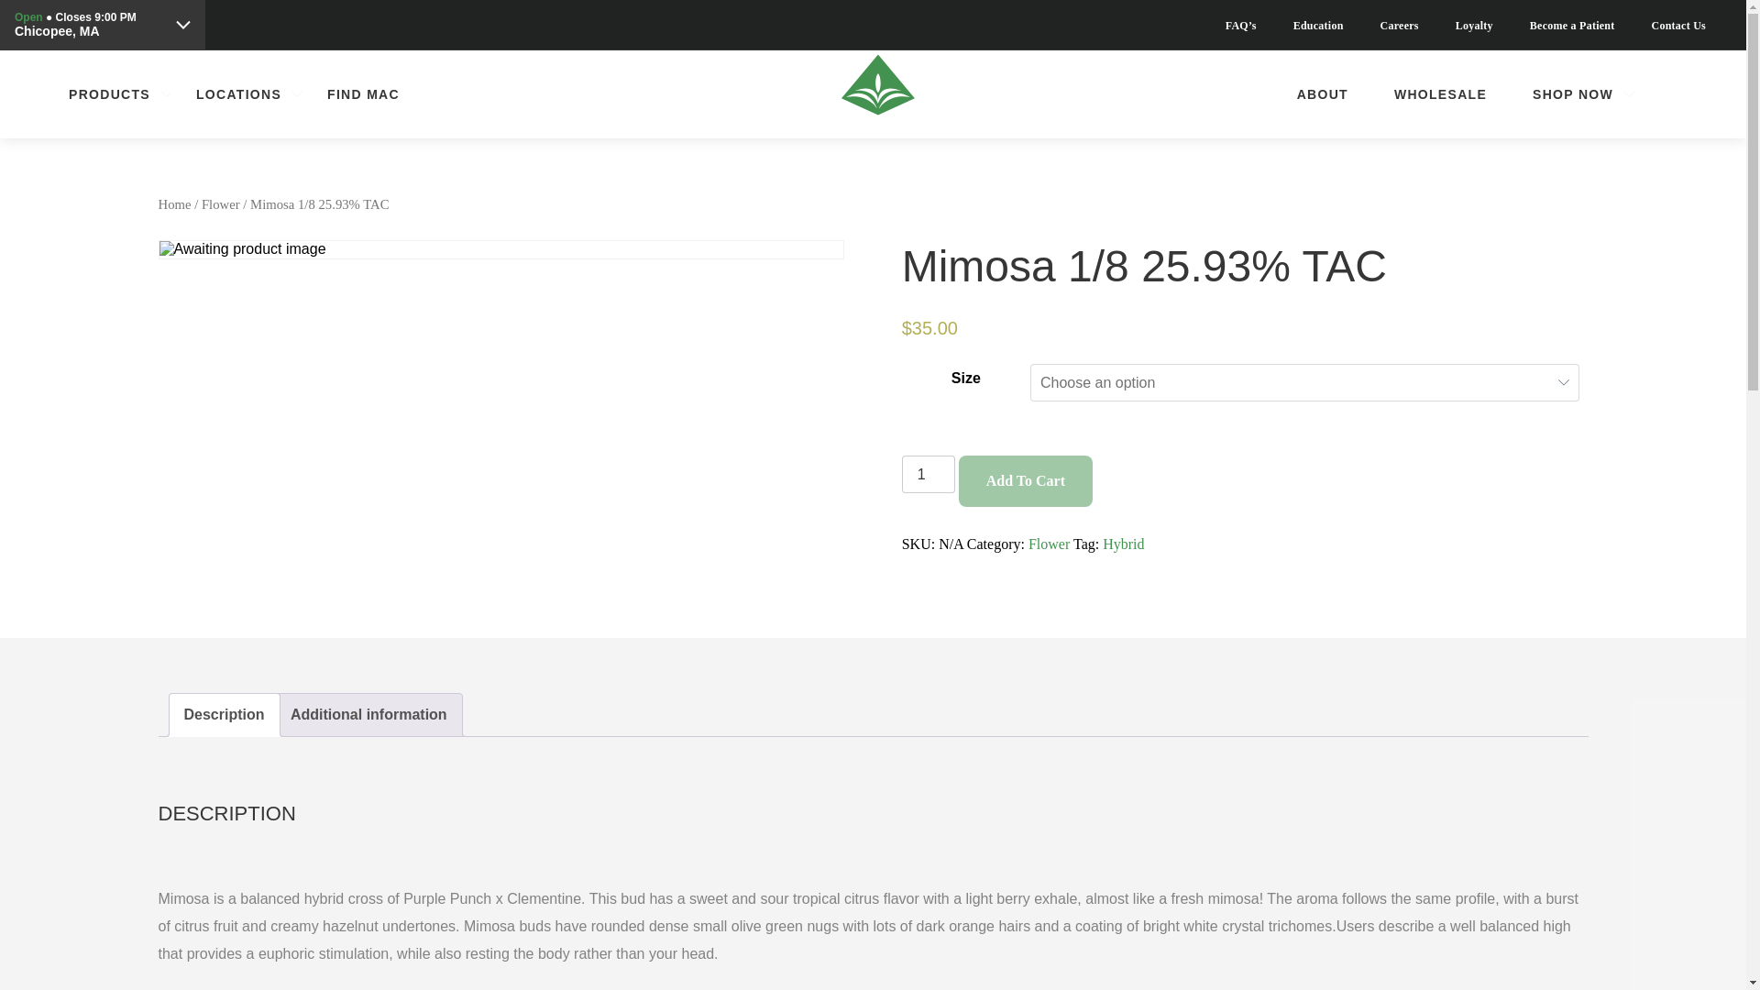  Describe the element at coordinates (1026, 480) in the screenshot. I see `Add To Cart` at that location.